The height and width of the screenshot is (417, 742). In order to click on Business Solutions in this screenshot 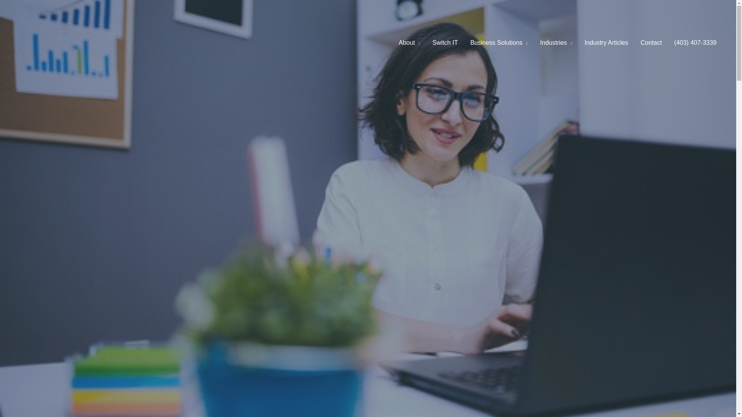, I will do `click(499, 42)`.